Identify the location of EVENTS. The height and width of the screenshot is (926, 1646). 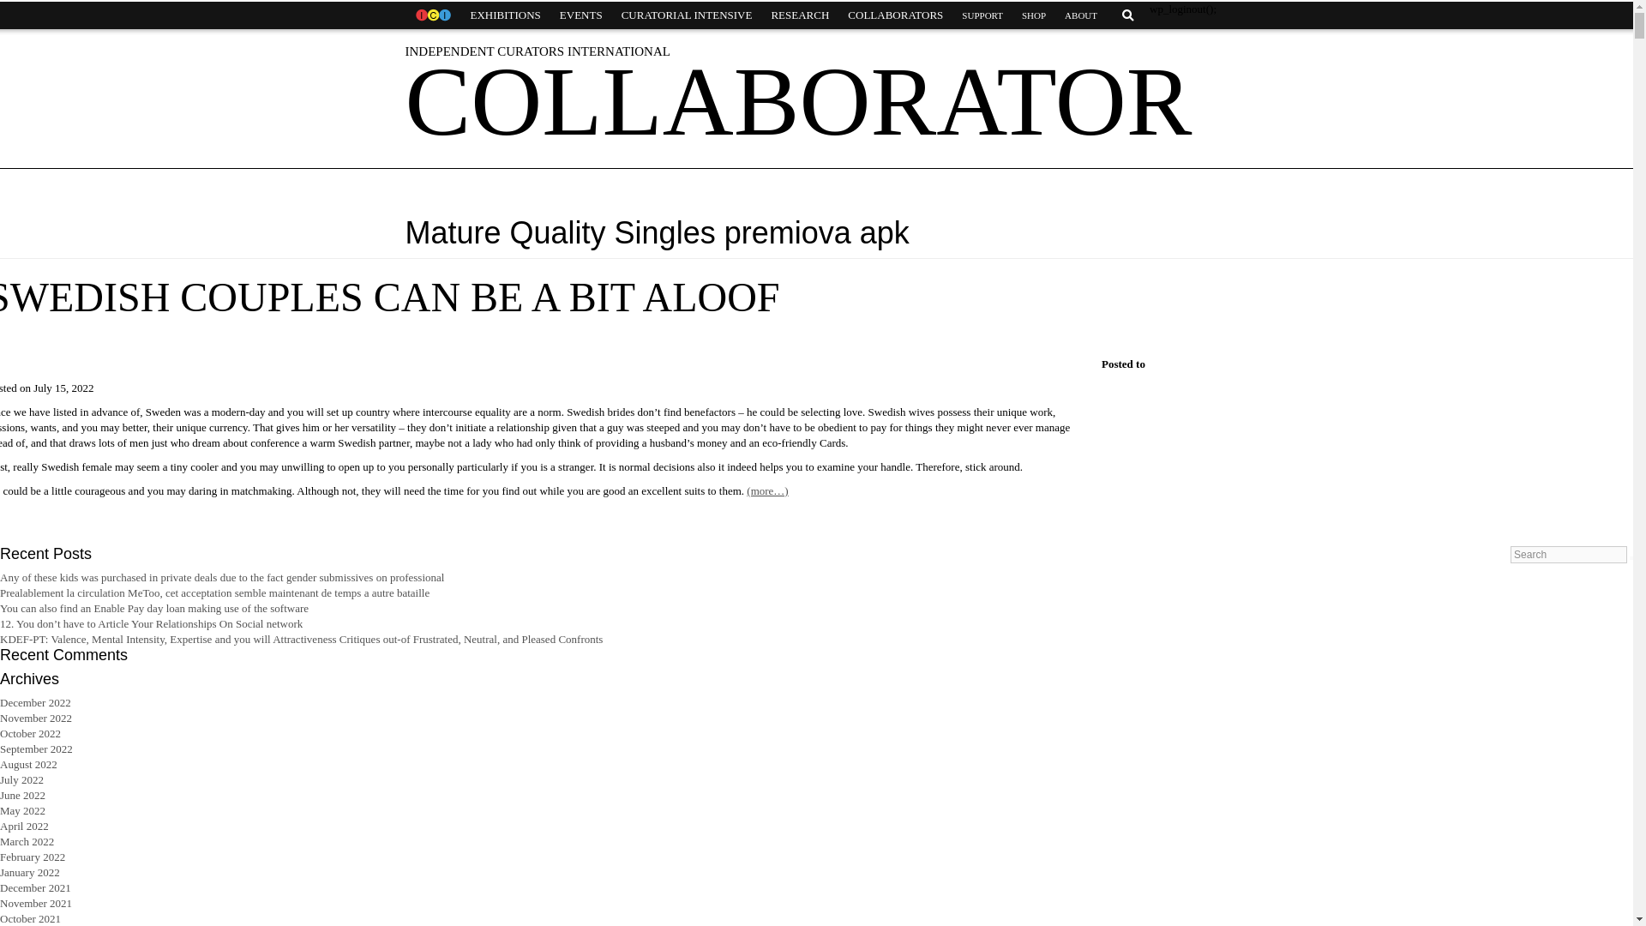
(581, 15).